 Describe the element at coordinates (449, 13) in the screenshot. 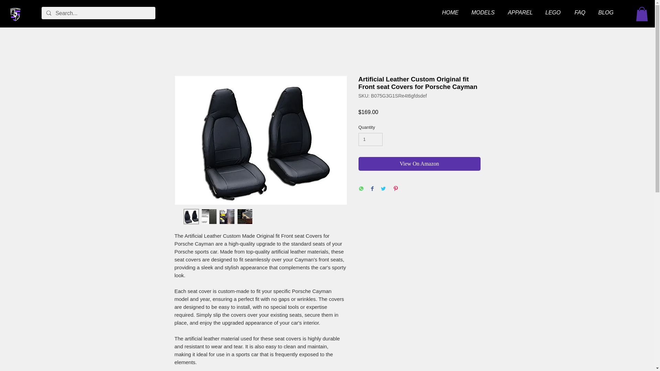

I see `HOME` at that location.